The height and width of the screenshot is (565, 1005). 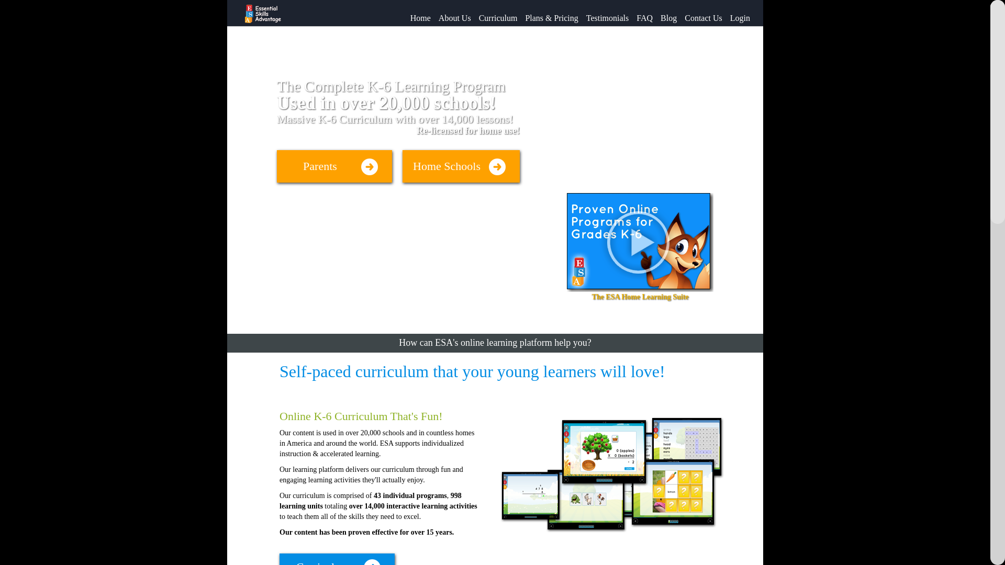 I want to click on FAQ, so click(x=641, y=14).